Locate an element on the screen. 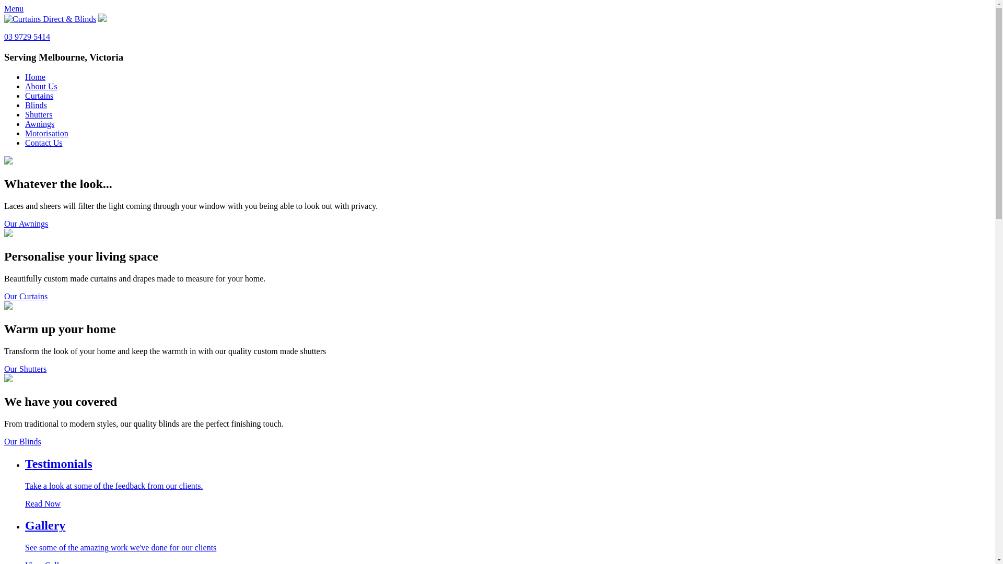  Blinds is located at coordinates (36, 105).